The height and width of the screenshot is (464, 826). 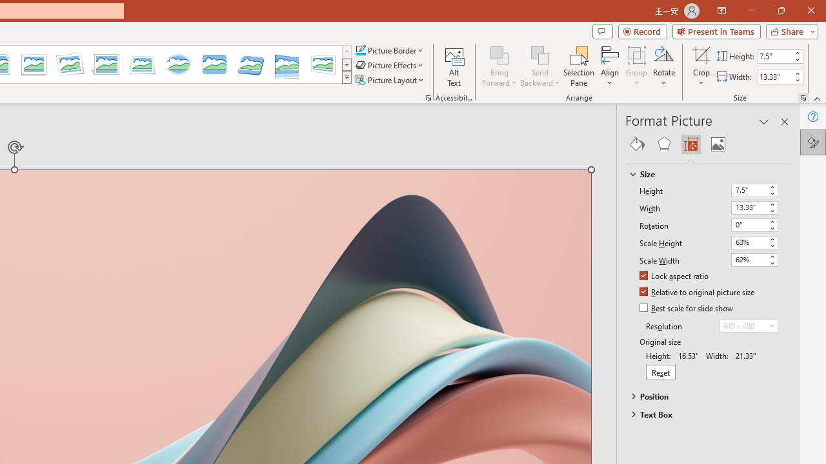 What do you see at coordinates (539, 54) in the screenshot?
I see `Send Backward` at bounding box center [539, 54].